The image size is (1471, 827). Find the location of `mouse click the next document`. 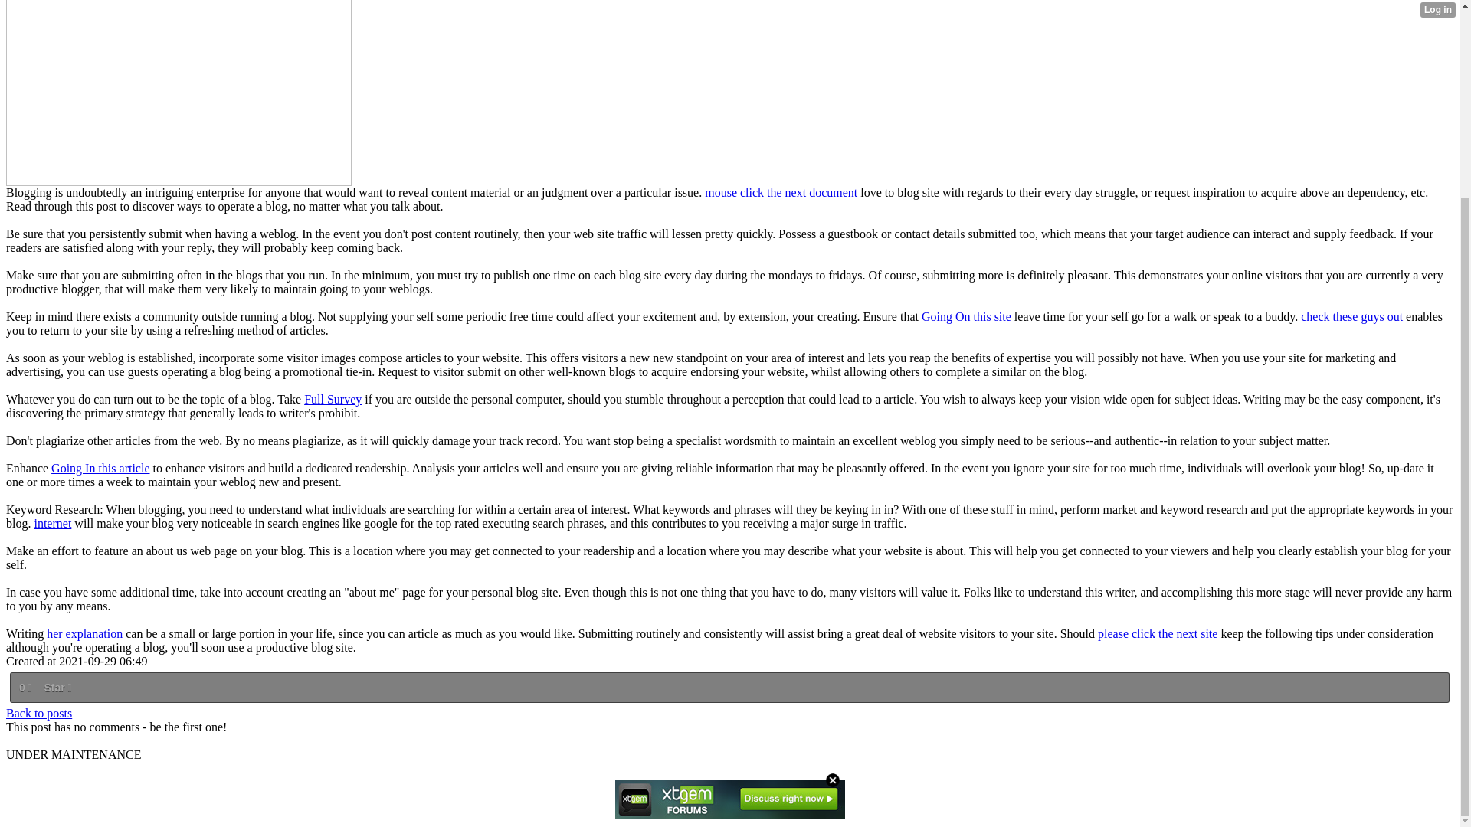

mouse click the next document is located at coordinates (781, 193).